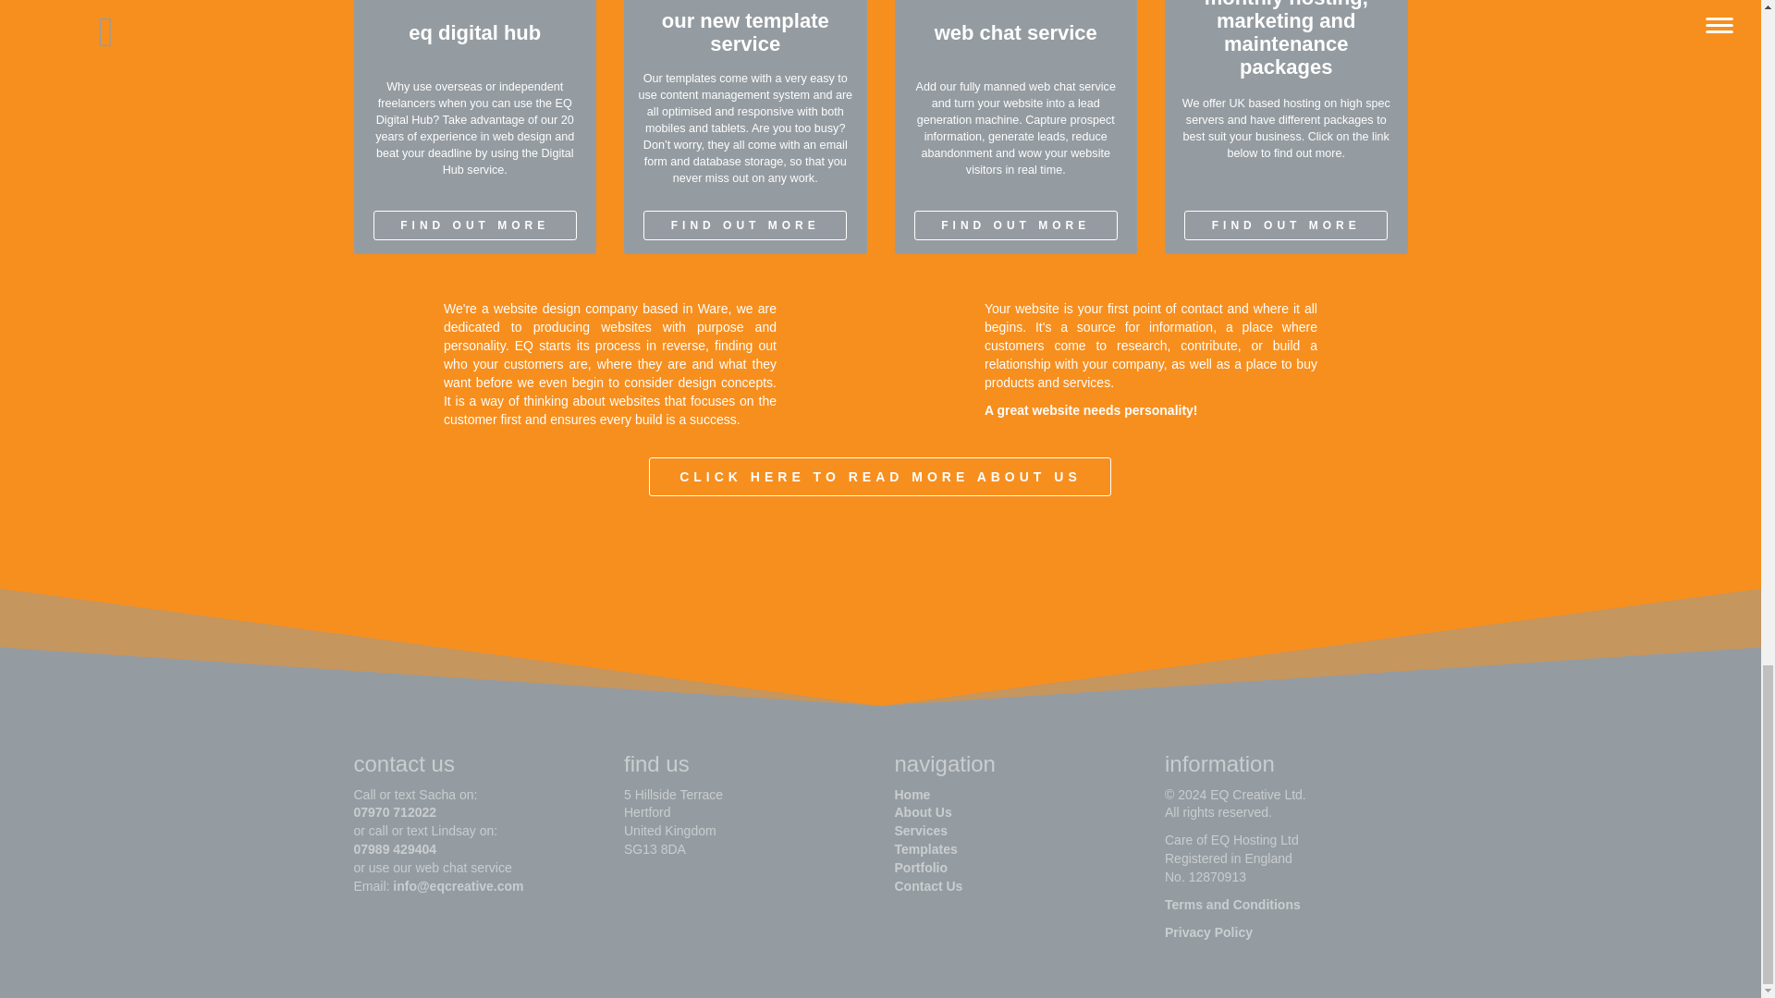  I want to click on FIND OUT MORE, so click(475, 225).